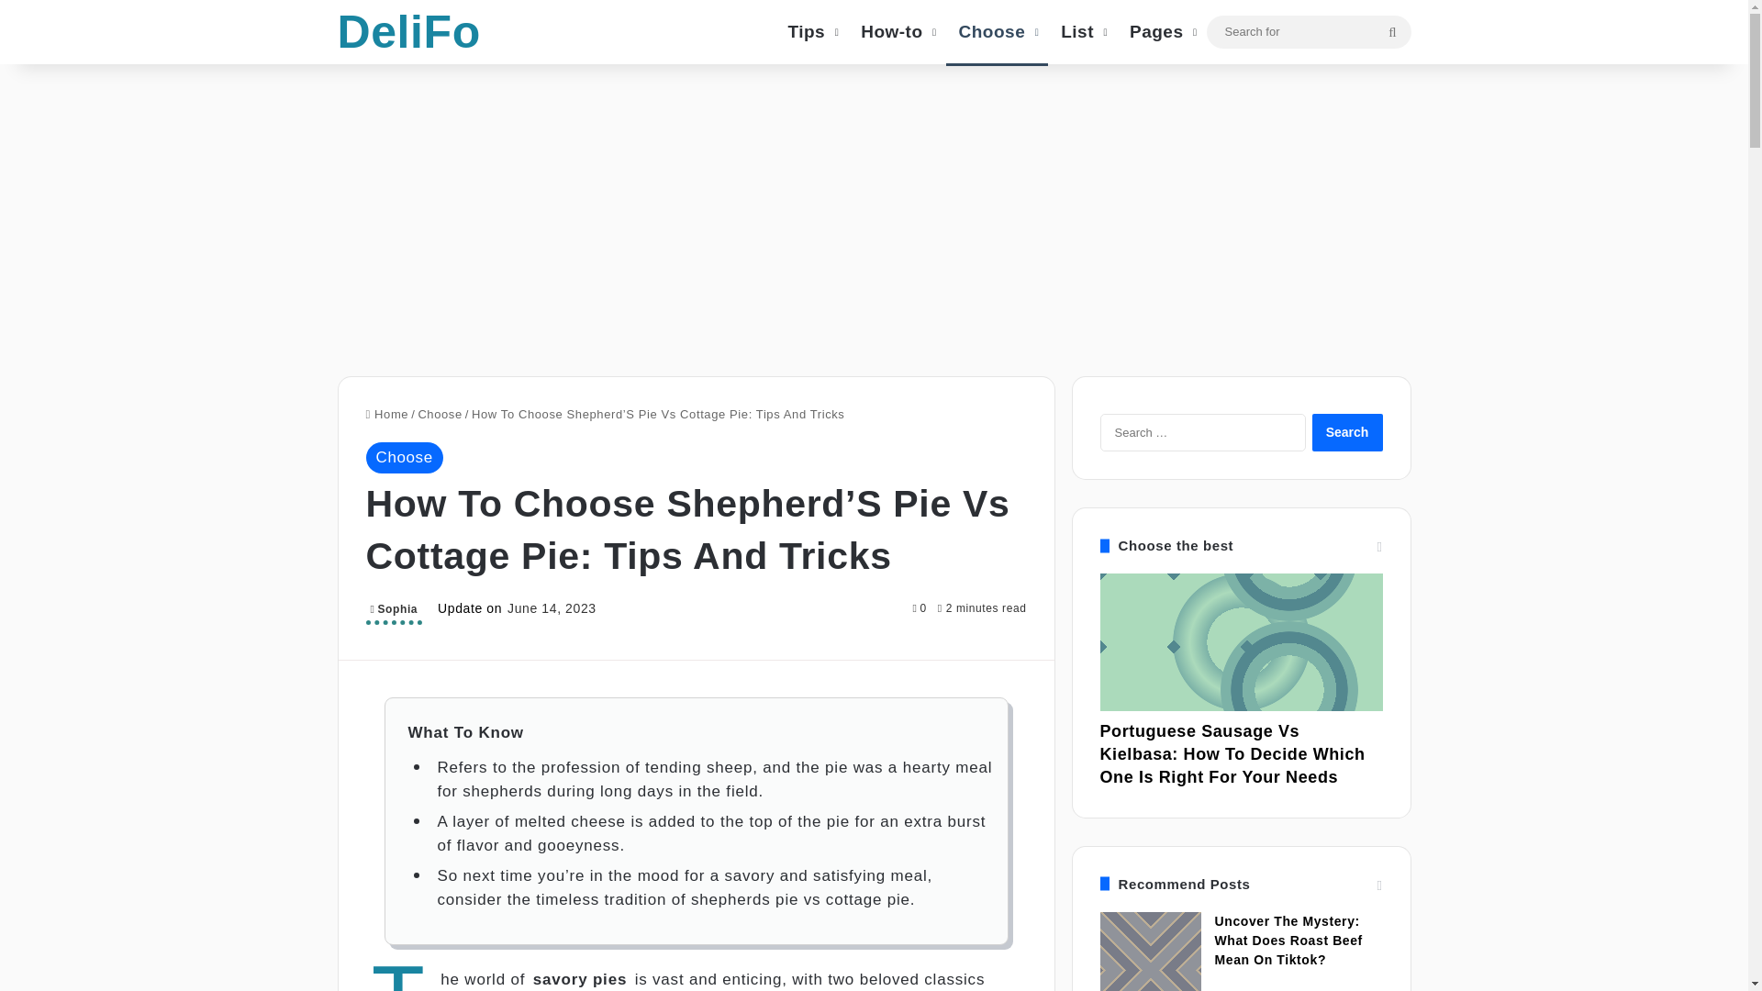  I want to click on Search for, so click(1308, 30).